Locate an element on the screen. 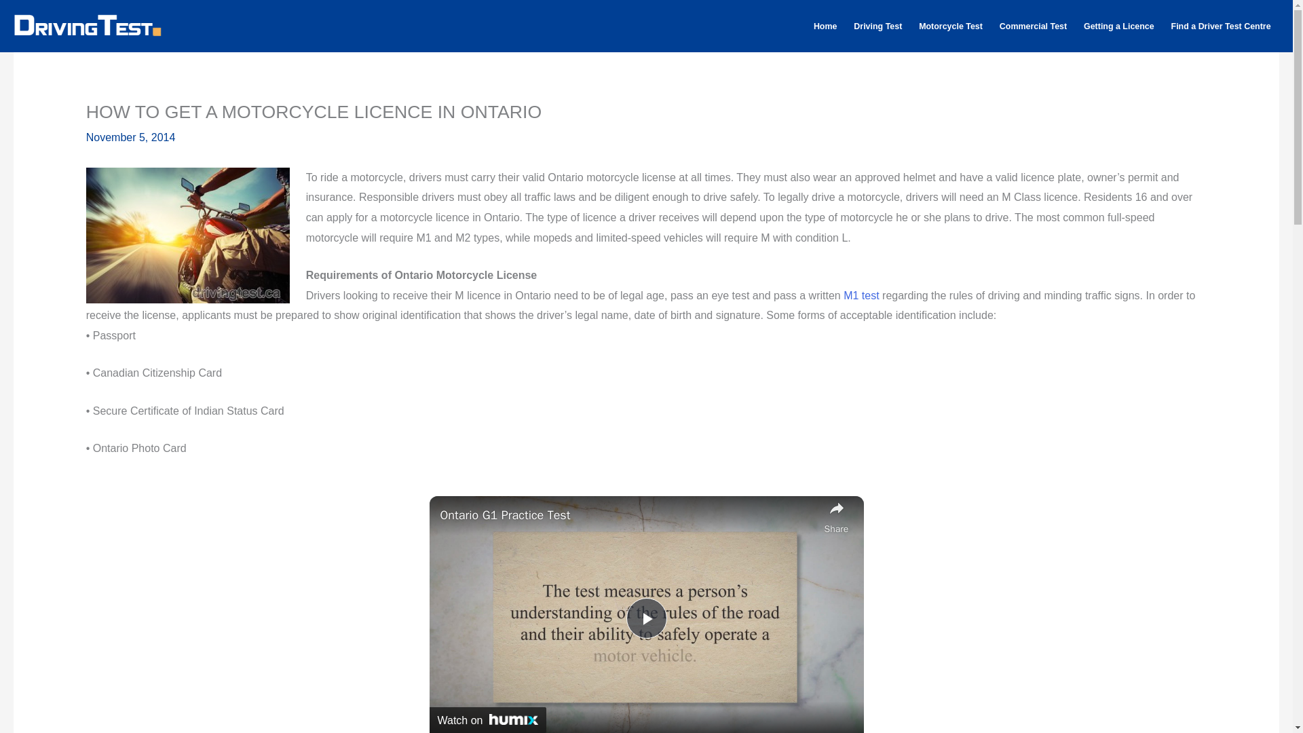  Commercial Test is located at coordinates (1033, 26).